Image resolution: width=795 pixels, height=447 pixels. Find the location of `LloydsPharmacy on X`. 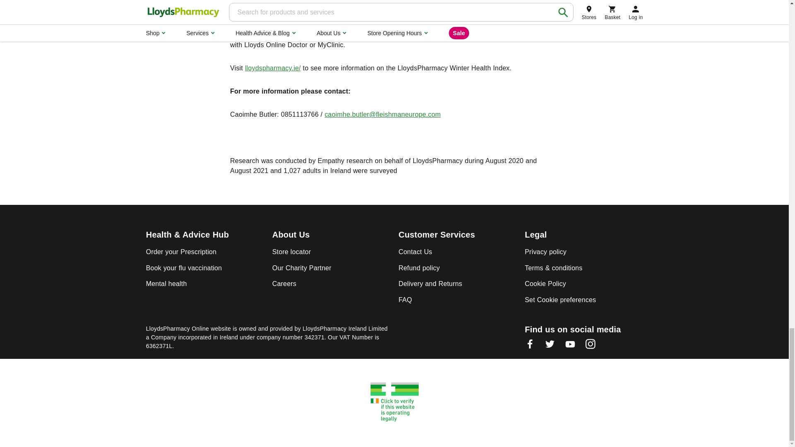

LloydsPharmacy on X is located at coordinates (550, 346).